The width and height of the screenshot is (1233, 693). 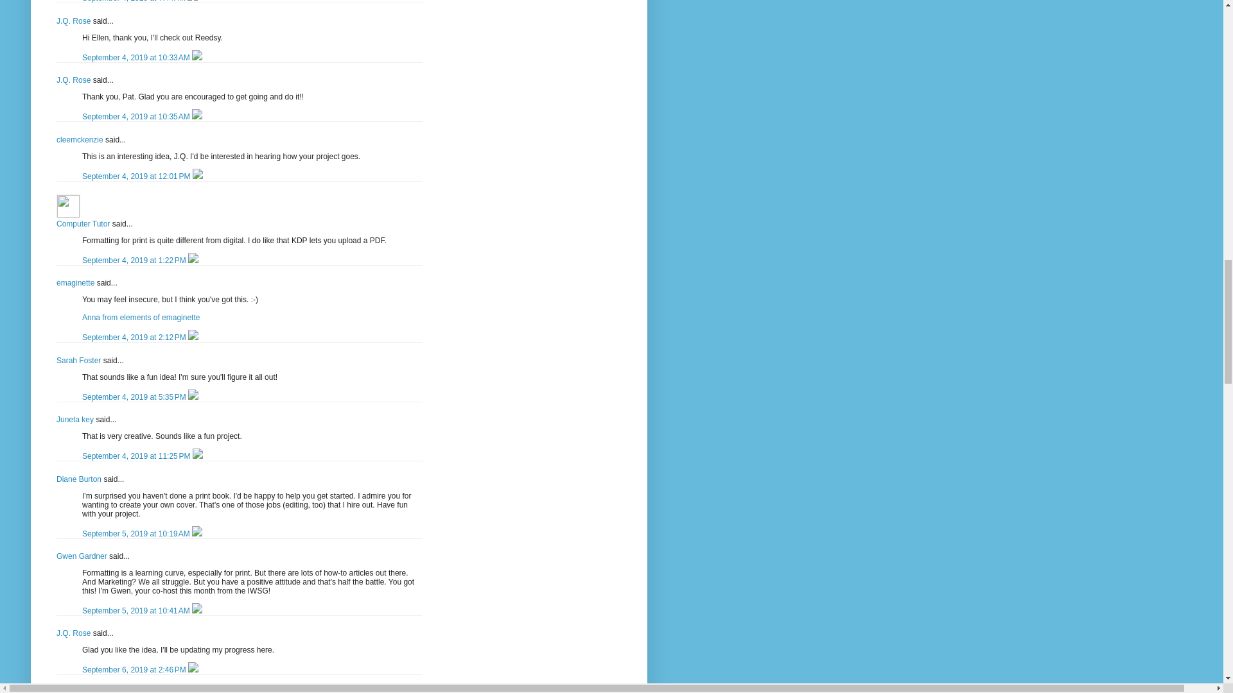 What do you see at coordinates (135, 1) in the screenshot?
I see `comment permalink` at bounding box center [135, 1].